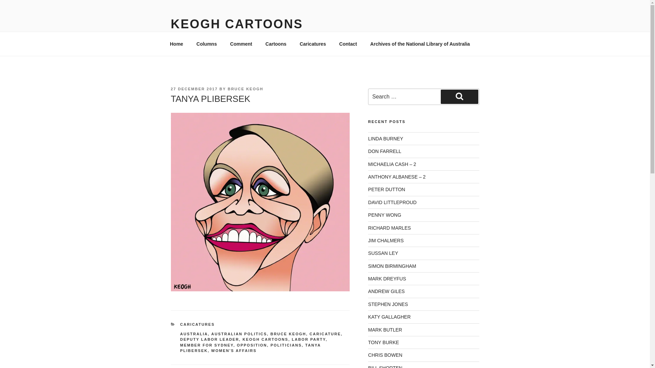  What do you see at coordinates (207, 345) in the screenshot?
I see `MEMBER FOR SYDNEY` at bounding box center [207, 345].